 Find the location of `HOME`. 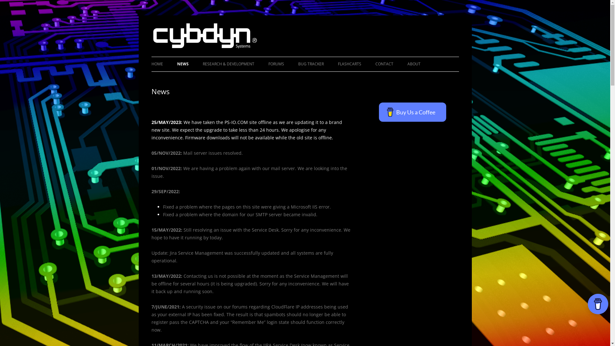

HOME is located at coordinates (157, 64).